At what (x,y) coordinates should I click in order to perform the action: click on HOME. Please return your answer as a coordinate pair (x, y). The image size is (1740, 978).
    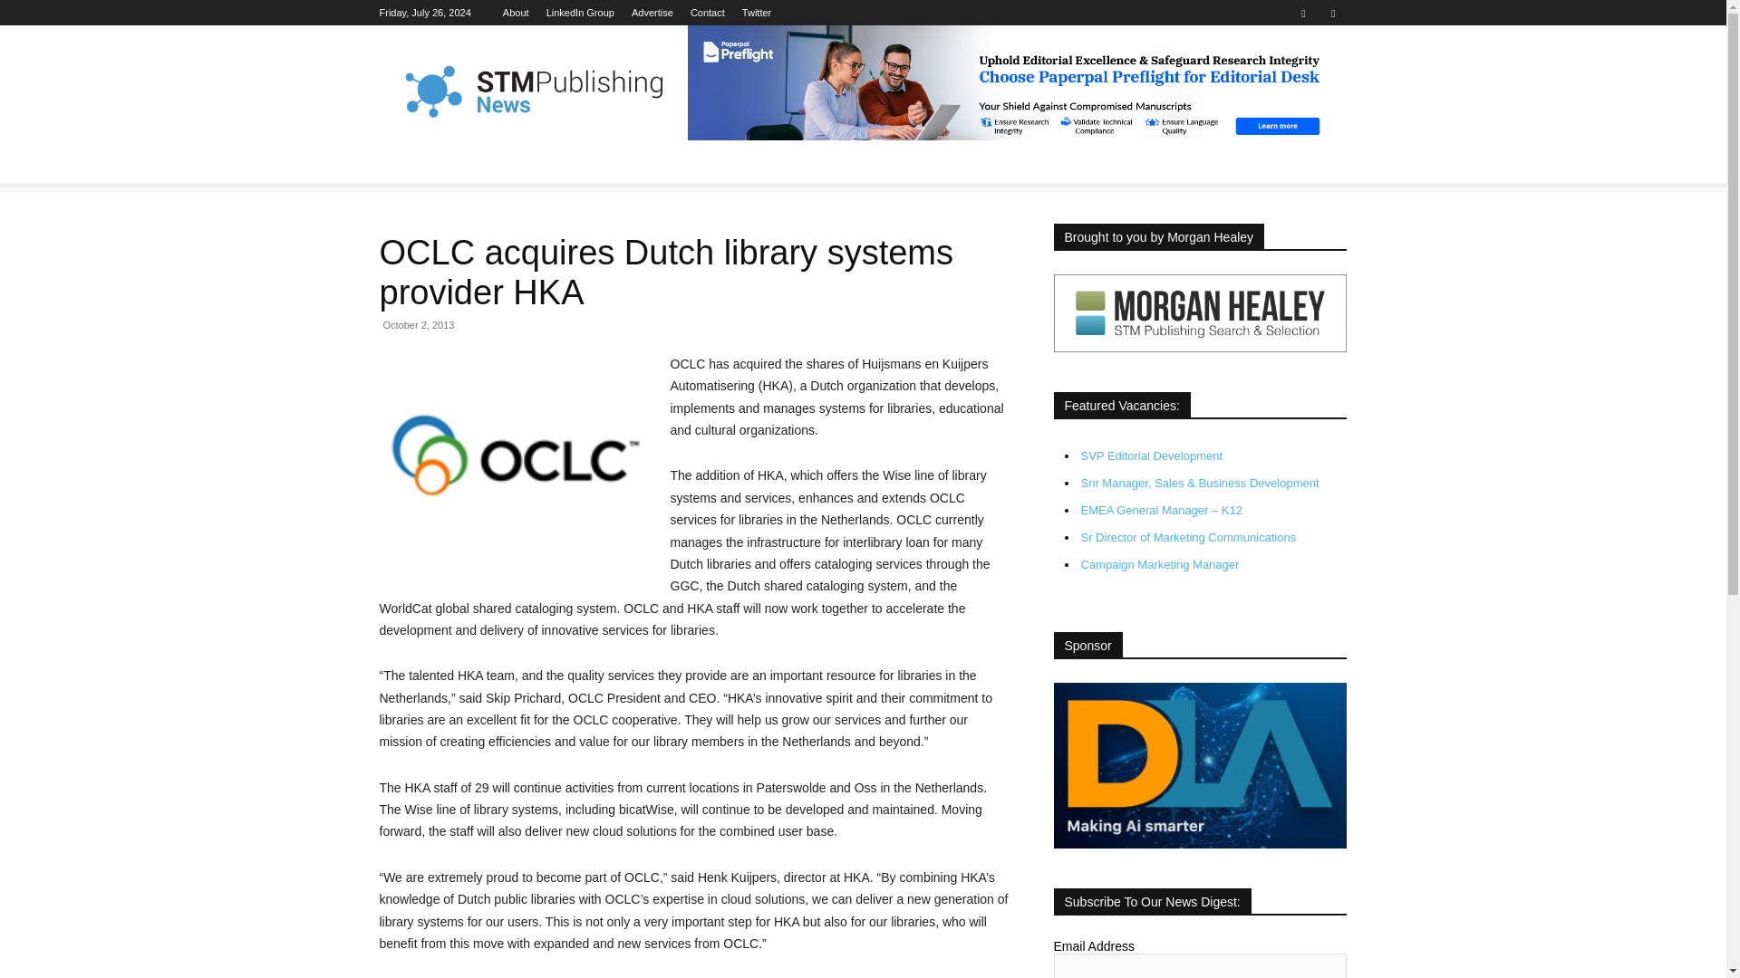
    Looking at the image, I should click on (410, 162).